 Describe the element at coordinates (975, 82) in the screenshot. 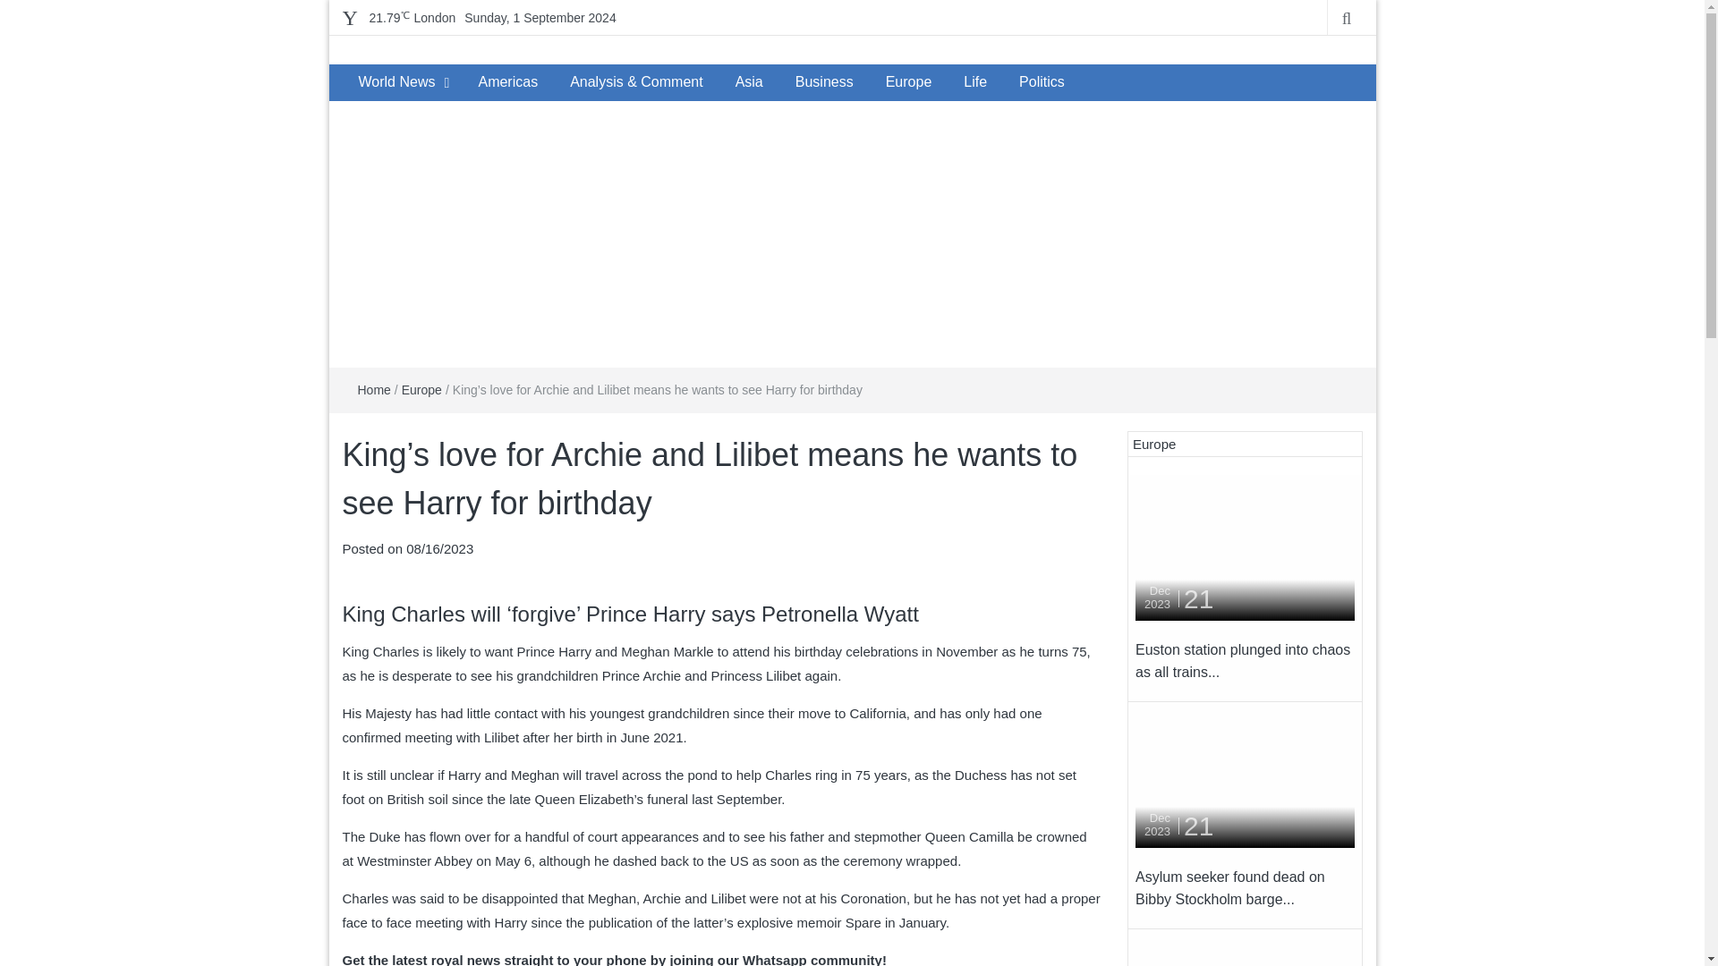

I see `Life` at that location.